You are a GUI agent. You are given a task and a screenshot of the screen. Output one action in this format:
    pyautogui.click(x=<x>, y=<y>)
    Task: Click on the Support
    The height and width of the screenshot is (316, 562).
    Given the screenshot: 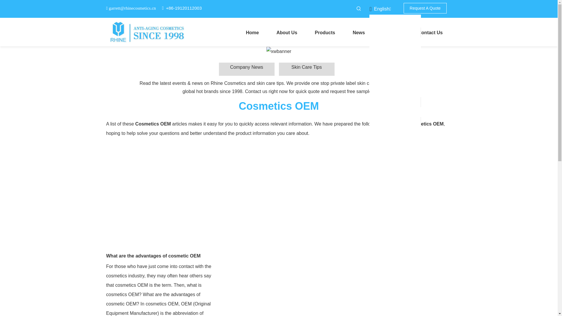 What is the action you would take?
    pyautogui.click(x=391, y=32)
    